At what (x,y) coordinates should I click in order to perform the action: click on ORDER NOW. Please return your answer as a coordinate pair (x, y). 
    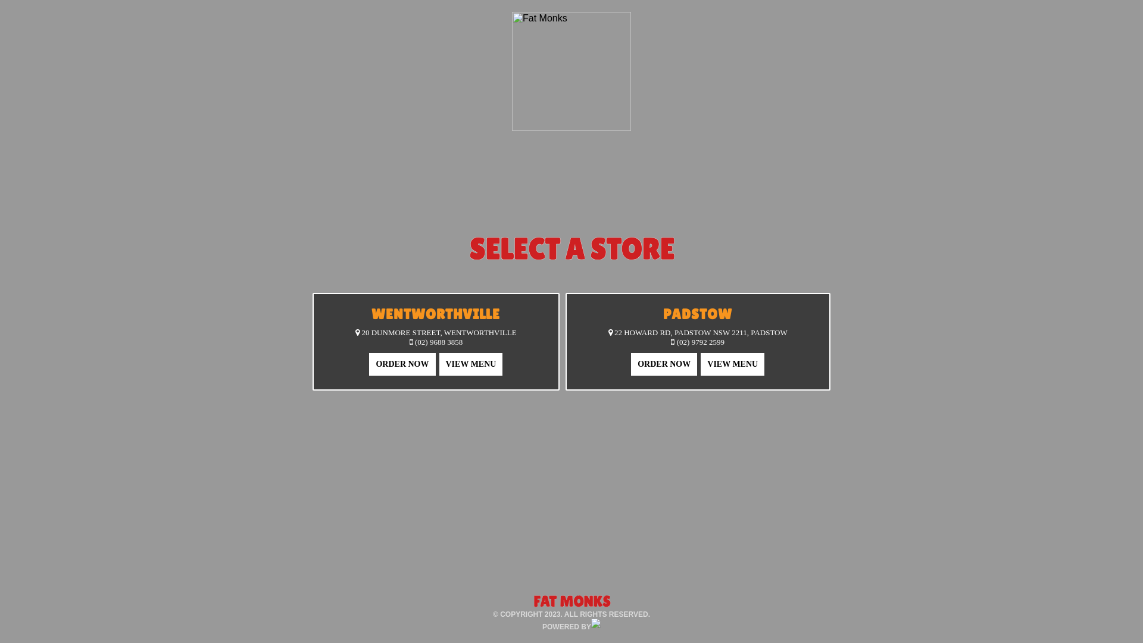
    Looking at the image, I should click on (664, 364).